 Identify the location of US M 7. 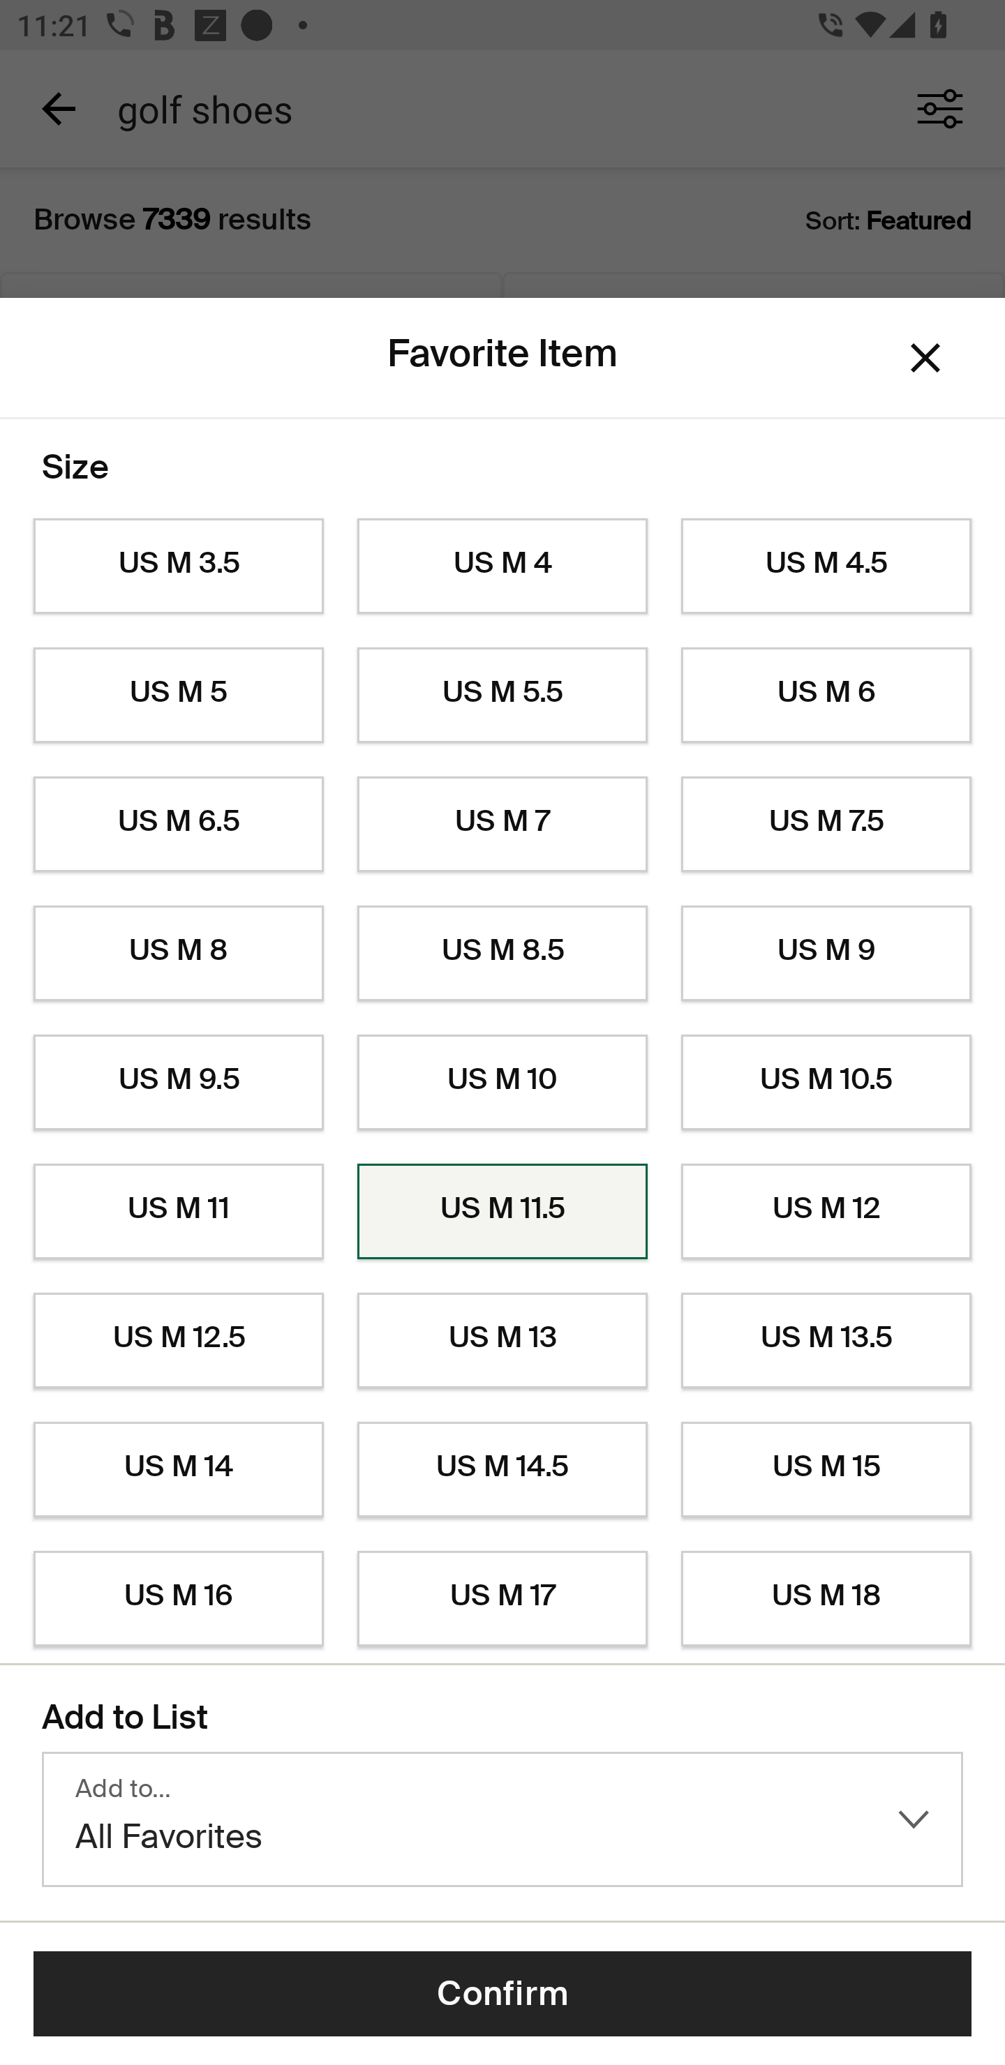
(502, 825).